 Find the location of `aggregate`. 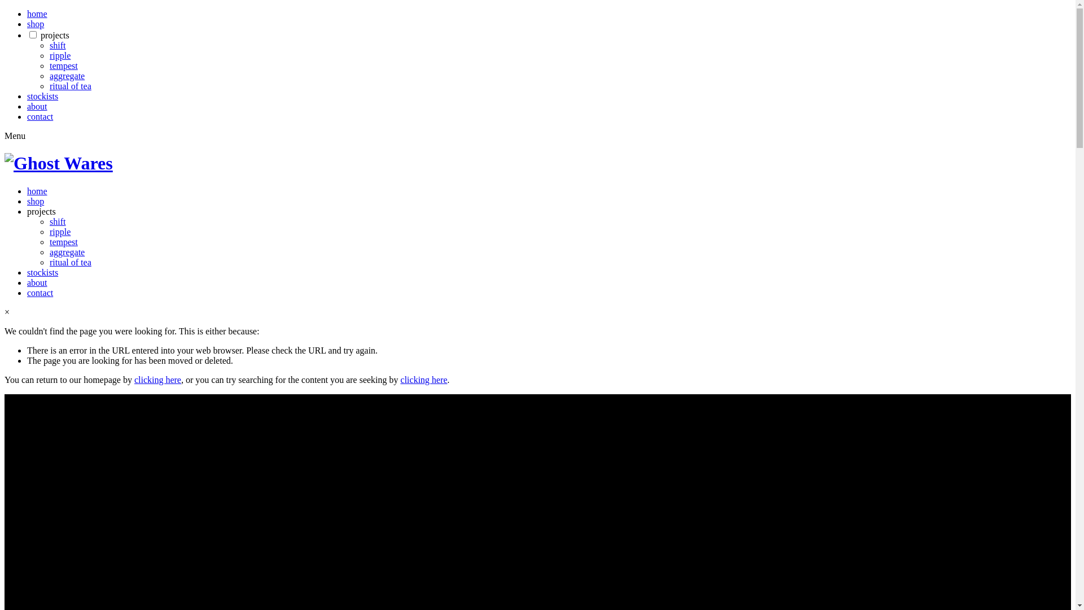

aggregate is located at coordinates (67, 252).